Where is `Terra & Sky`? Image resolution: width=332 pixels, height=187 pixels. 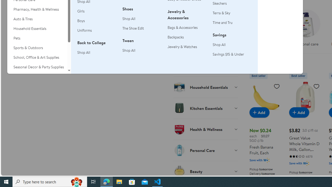
Terra & Sky is located at coordinates (222, 13).